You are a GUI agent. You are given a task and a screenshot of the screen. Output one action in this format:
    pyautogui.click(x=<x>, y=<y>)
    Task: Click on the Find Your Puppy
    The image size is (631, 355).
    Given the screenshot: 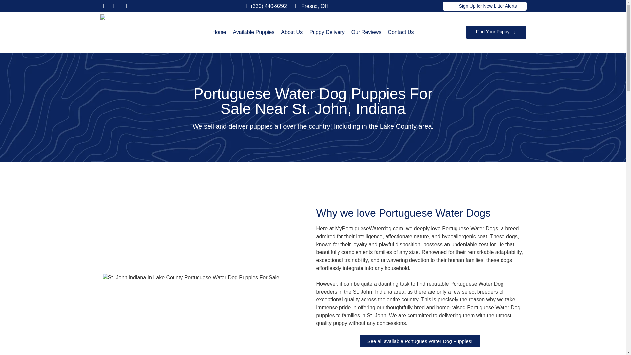 What is the action you would take?
    pyautogui.click(x=493, y=31)
    